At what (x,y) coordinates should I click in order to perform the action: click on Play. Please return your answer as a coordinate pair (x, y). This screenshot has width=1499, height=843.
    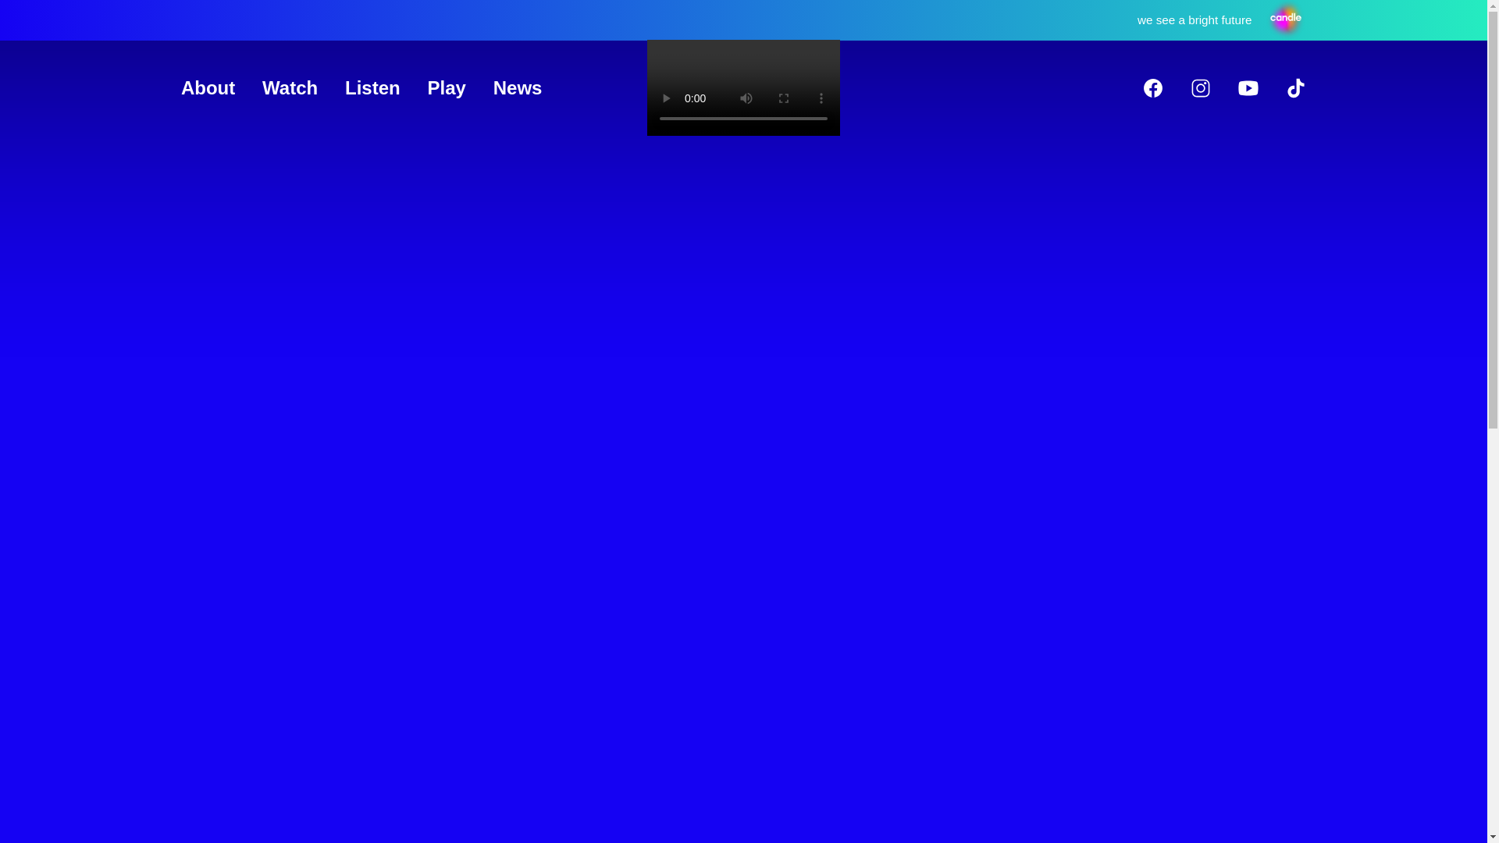
    Looking at the image, I should click on (447, 87).